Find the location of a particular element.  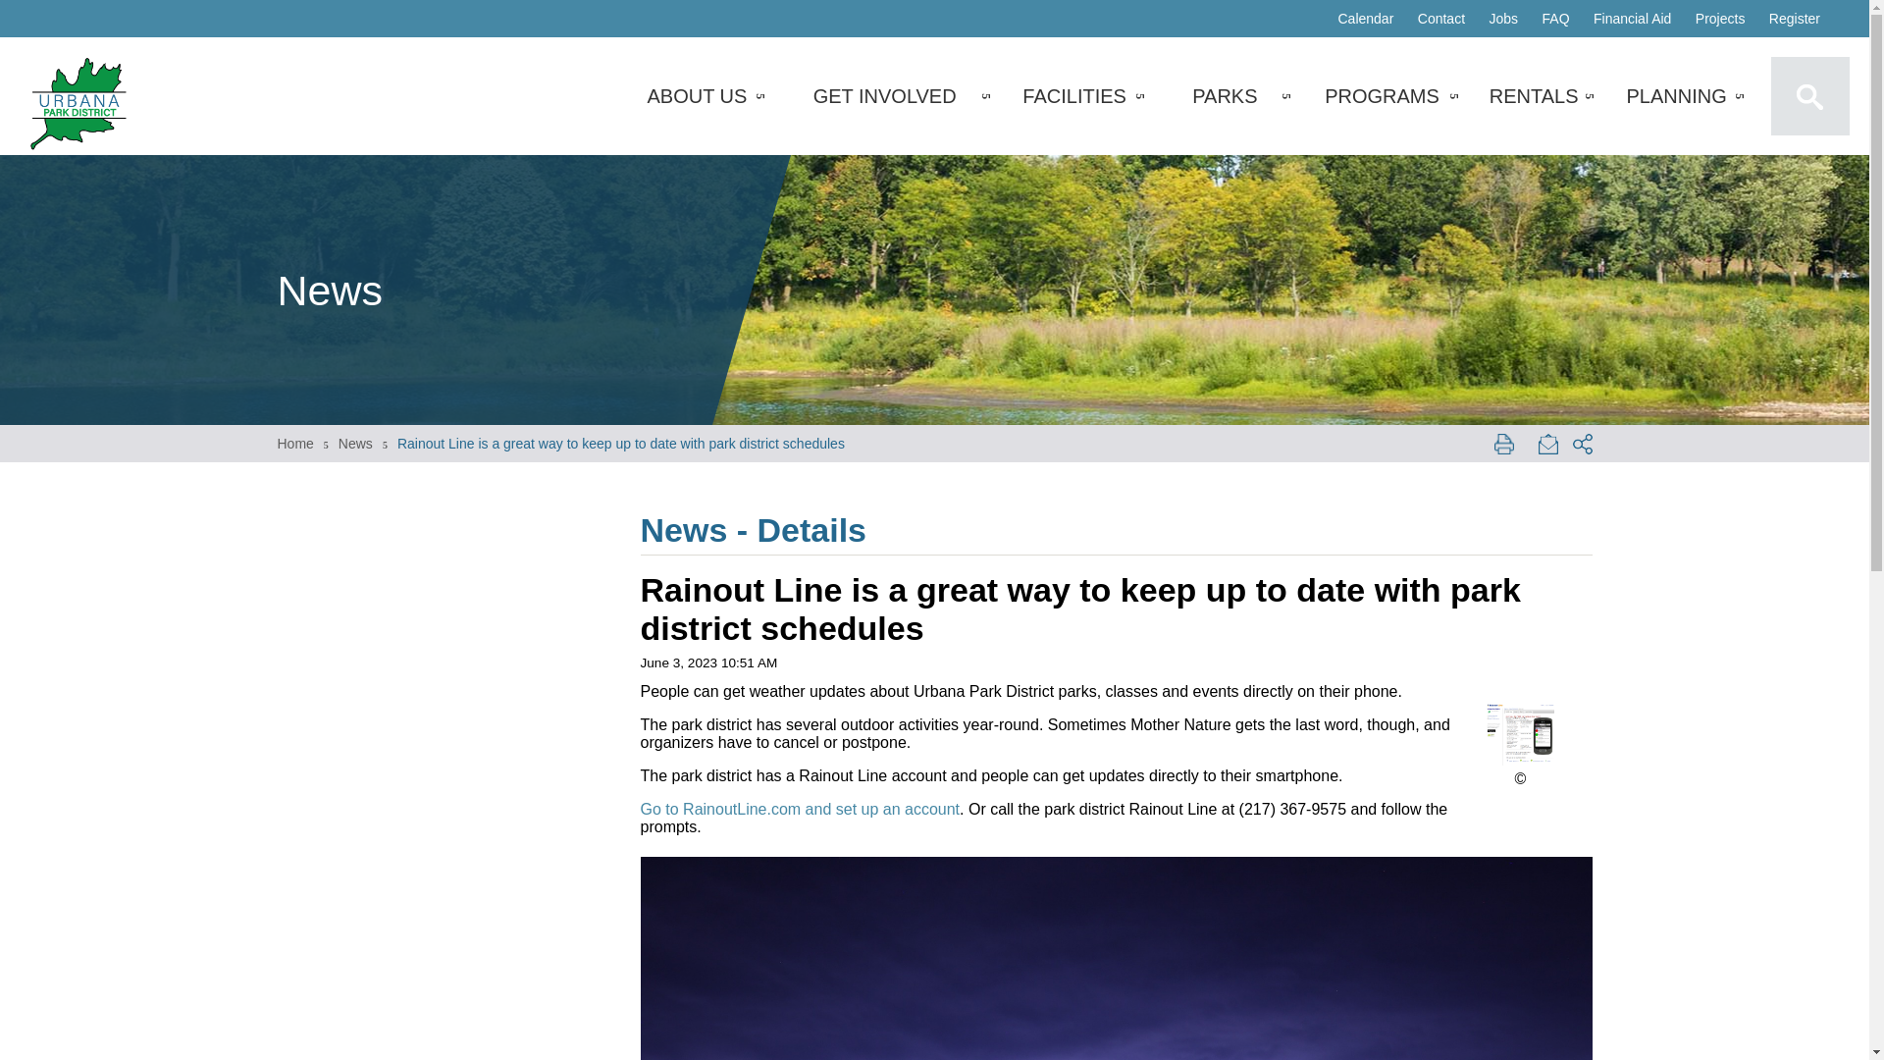

Contact is located at coordinates (1440, 18).